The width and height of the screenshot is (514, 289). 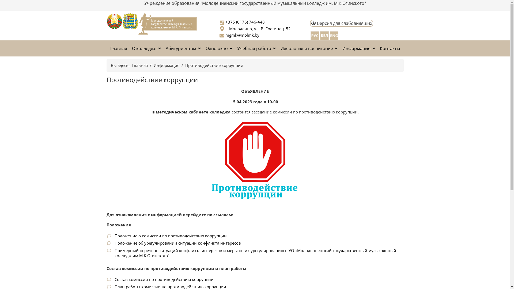 I want to click on English, so click(x=334, y=35).